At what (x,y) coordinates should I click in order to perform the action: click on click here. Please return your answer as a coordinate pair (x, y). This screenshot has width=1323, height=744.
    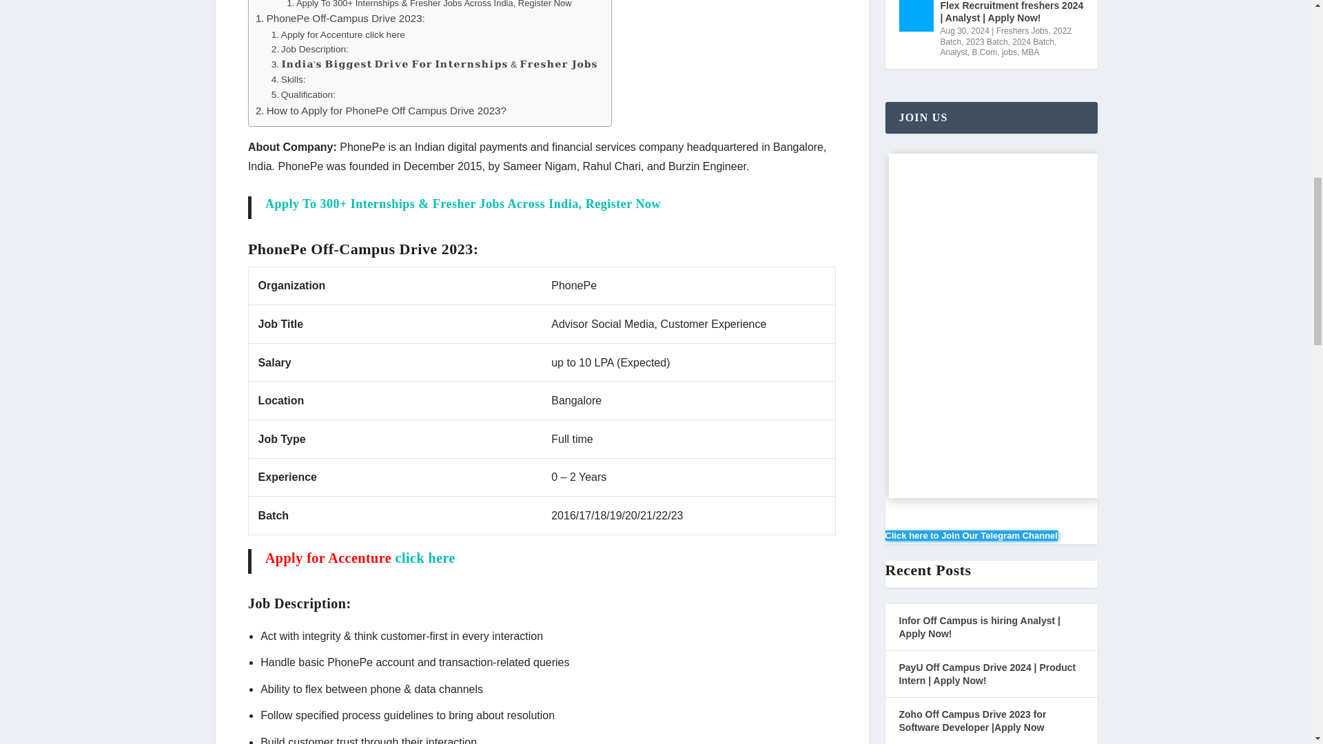
    Looking at the image, I should click on (423, 558).